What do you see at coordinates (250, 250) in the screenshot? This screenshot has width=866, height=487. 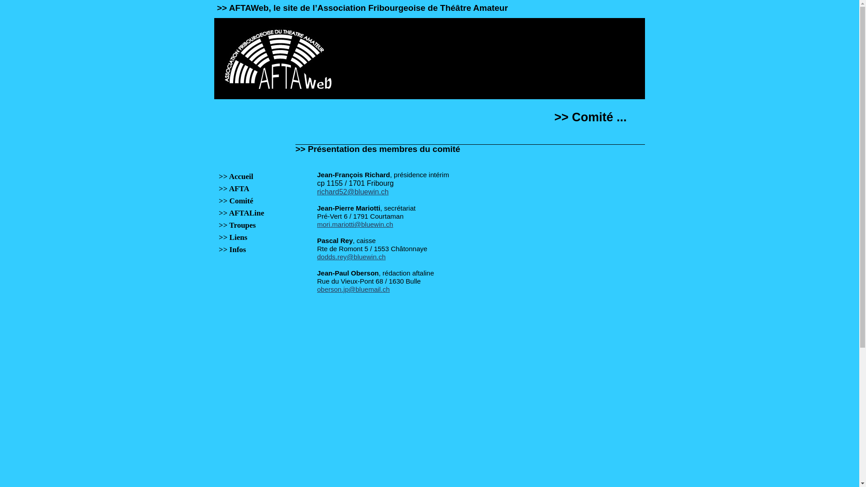 I see `>> Infos` at bounding box center [250, 250].